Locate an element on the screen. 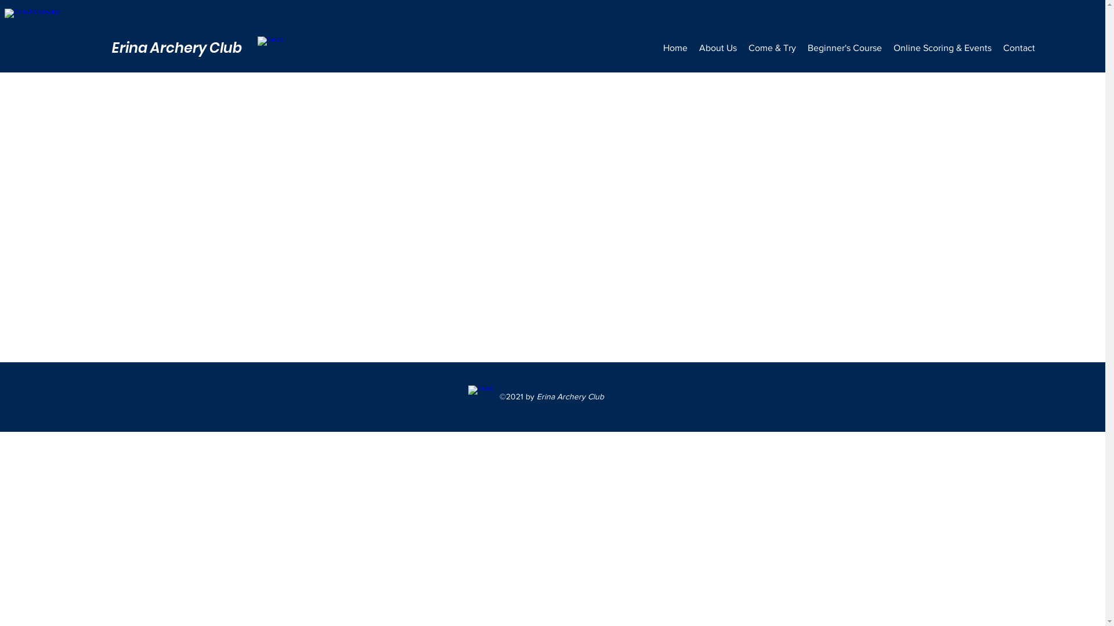  Come & Try is located at coordinates (772, 48).